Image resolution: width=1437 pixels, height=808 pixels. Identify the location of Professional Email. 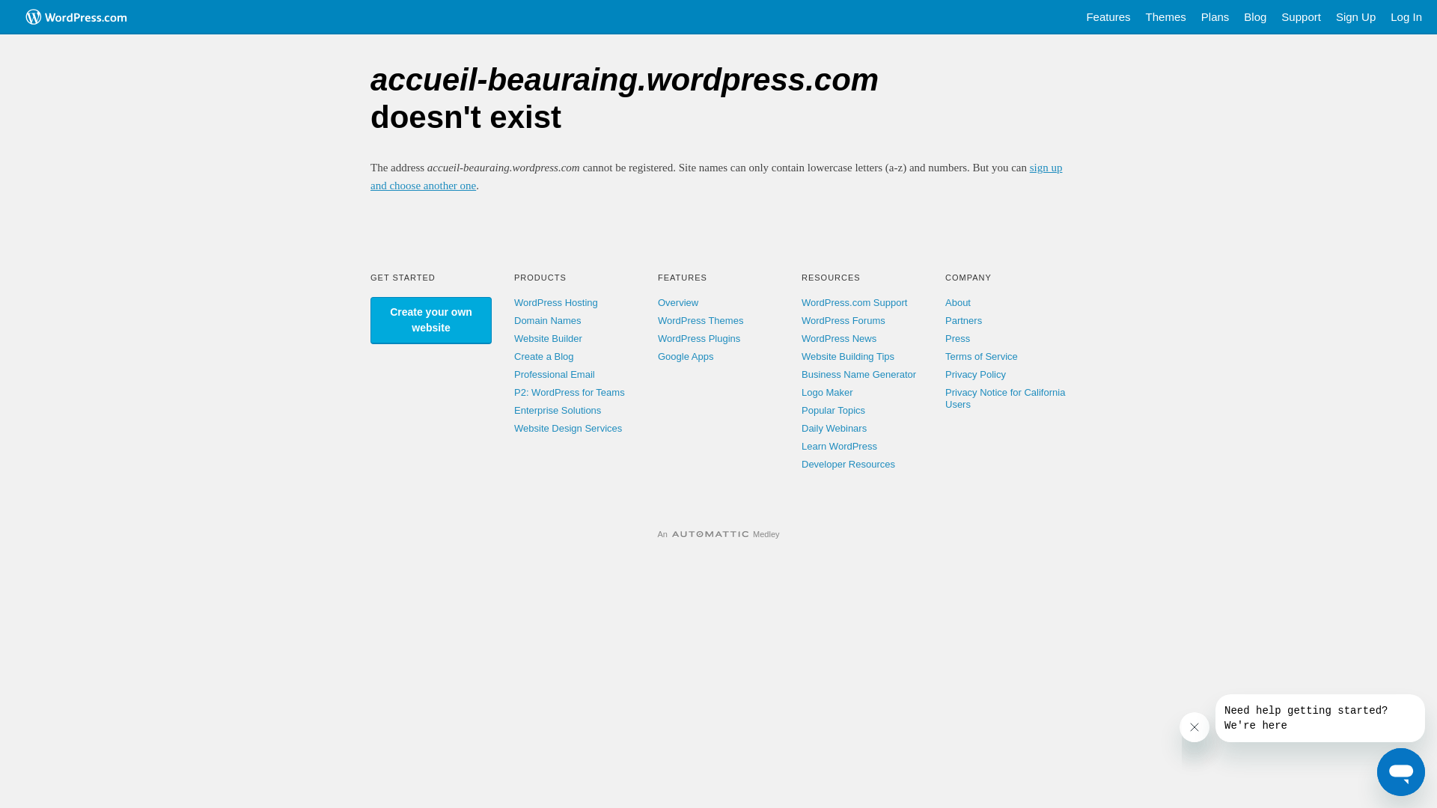
(555, 374).